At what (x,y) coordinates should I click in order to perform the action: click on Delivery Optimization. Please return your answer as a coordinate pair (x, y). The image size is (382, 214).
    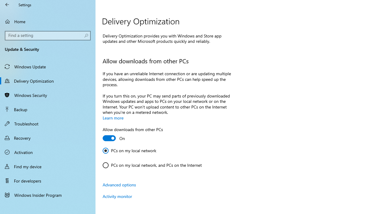
    Looking at the image, I should click on (48, 81).